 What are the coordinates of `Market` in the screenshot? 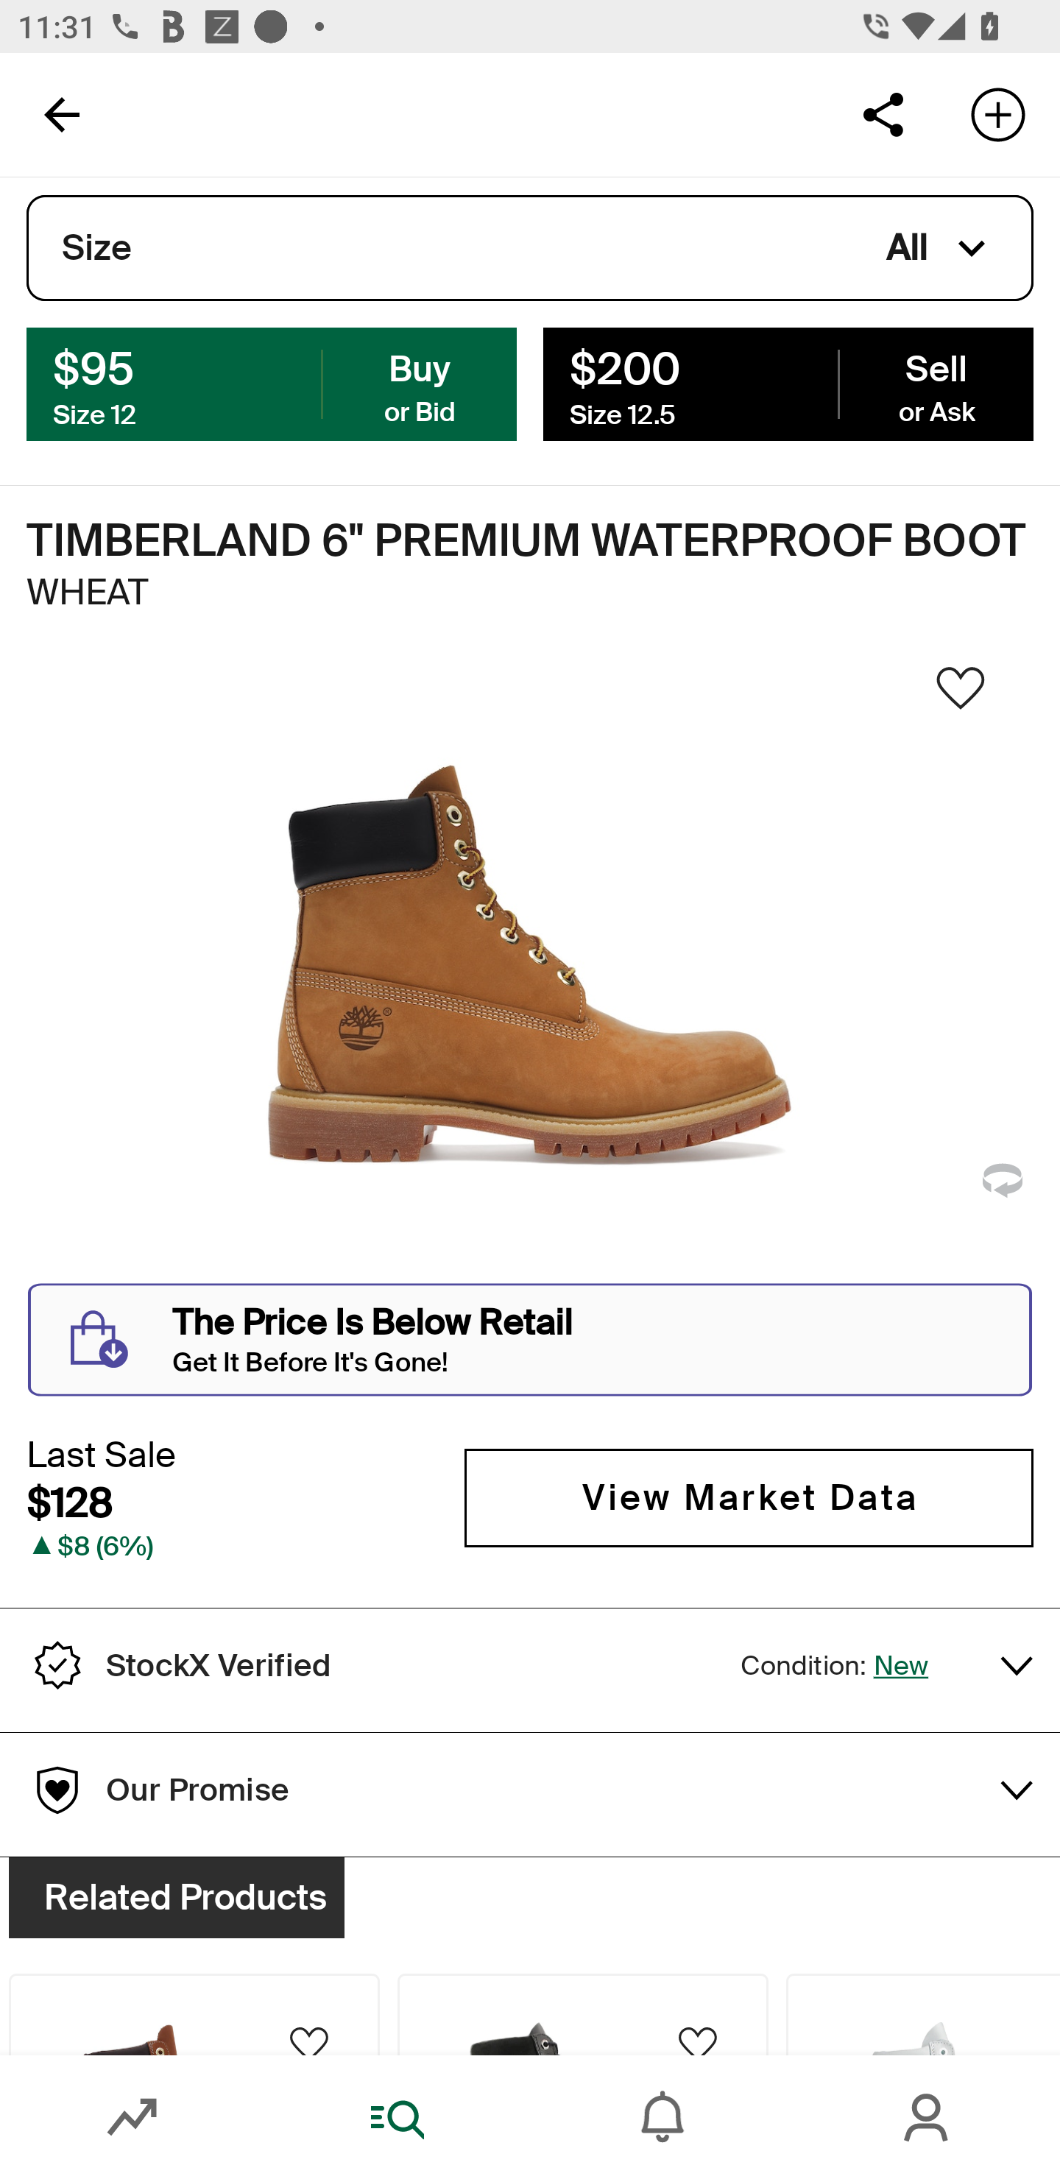 It's located at (132, 2117).